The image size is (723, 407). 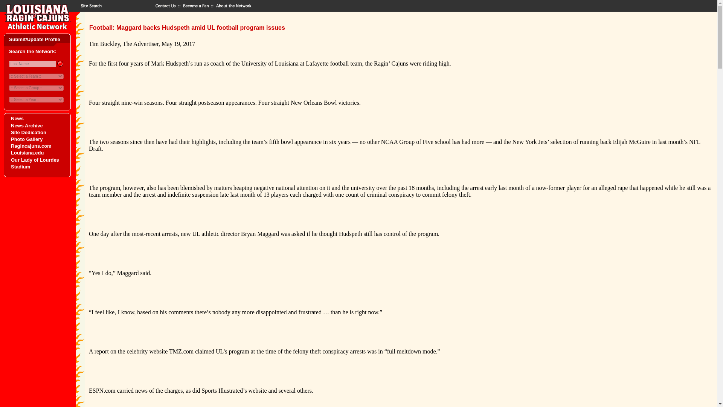 I want to click on Site Dedication, so click(x=28, y=132).